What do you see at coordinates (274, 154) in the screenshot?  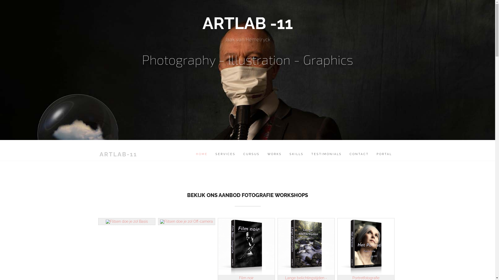 I see `WORKS` at bounding box center [274, 154].